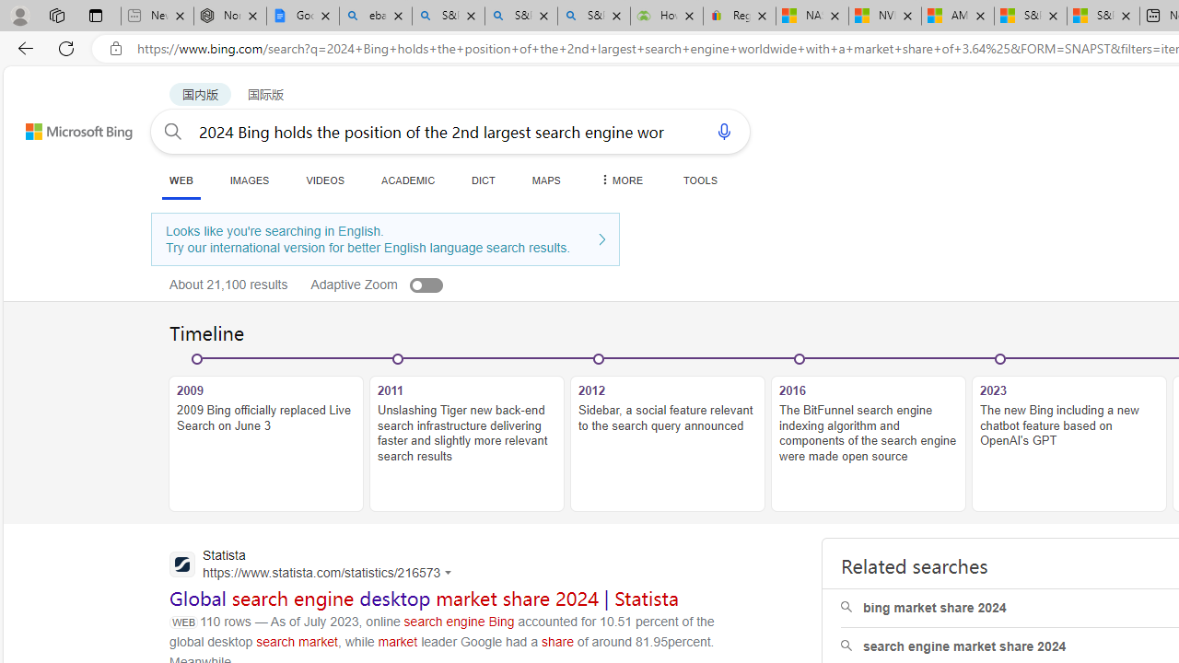 Image resolution: width=1179 pixels, height=663 pixels. Describe the element at coordinates (740, 17) in the screenshot. I see `Register: Create a personal eBay account` at that location.